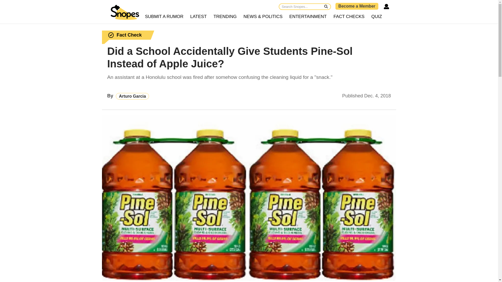 Image resolution: width=502 pixels, height=282 pixels. Describe the element at coordinates (308, 17) in the screenshot. I see `ENTERTAINMENT` at that location.